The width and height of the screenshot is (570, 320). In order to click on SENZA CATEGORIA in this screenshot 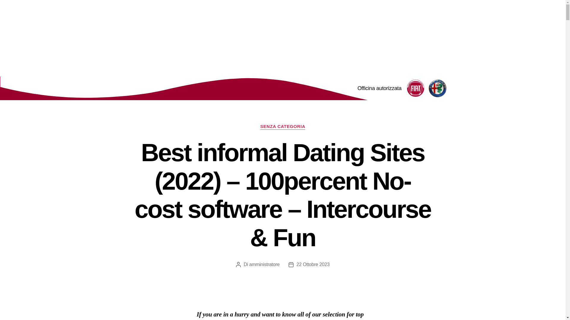, I will do `click(283, 127)`.